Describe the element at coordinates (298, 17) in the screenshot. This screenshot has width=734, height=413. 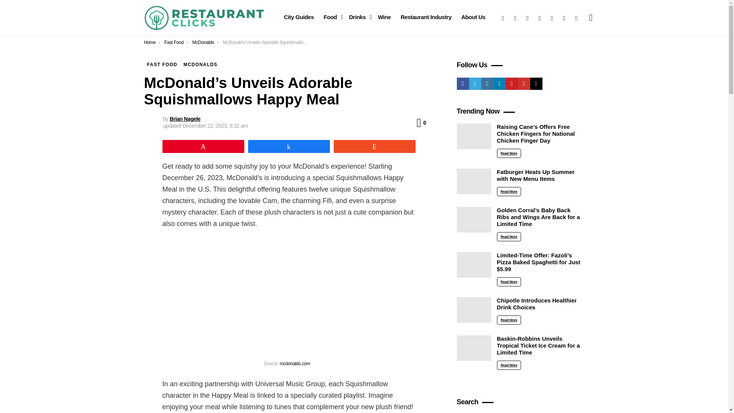
I see `City Guides` at that location.